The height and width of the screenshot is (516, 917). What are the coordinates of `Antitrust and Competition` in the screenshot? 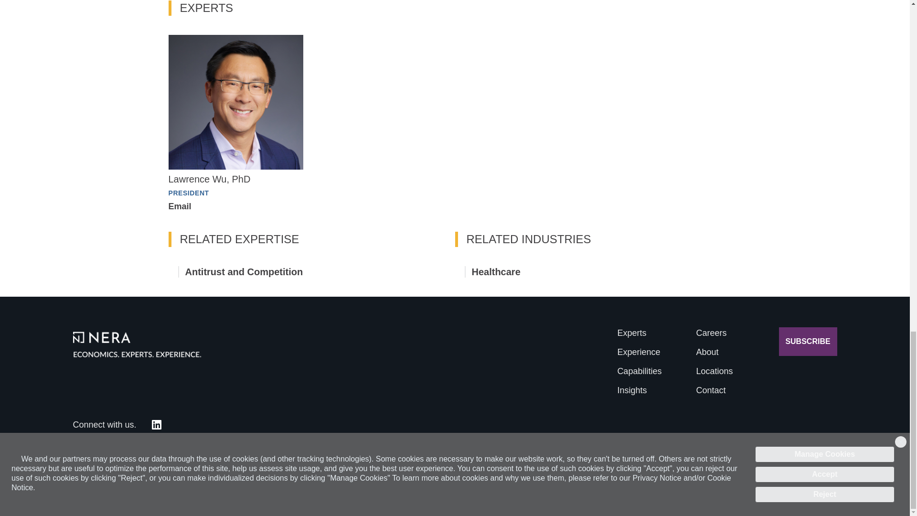 It's located at (244, 272).